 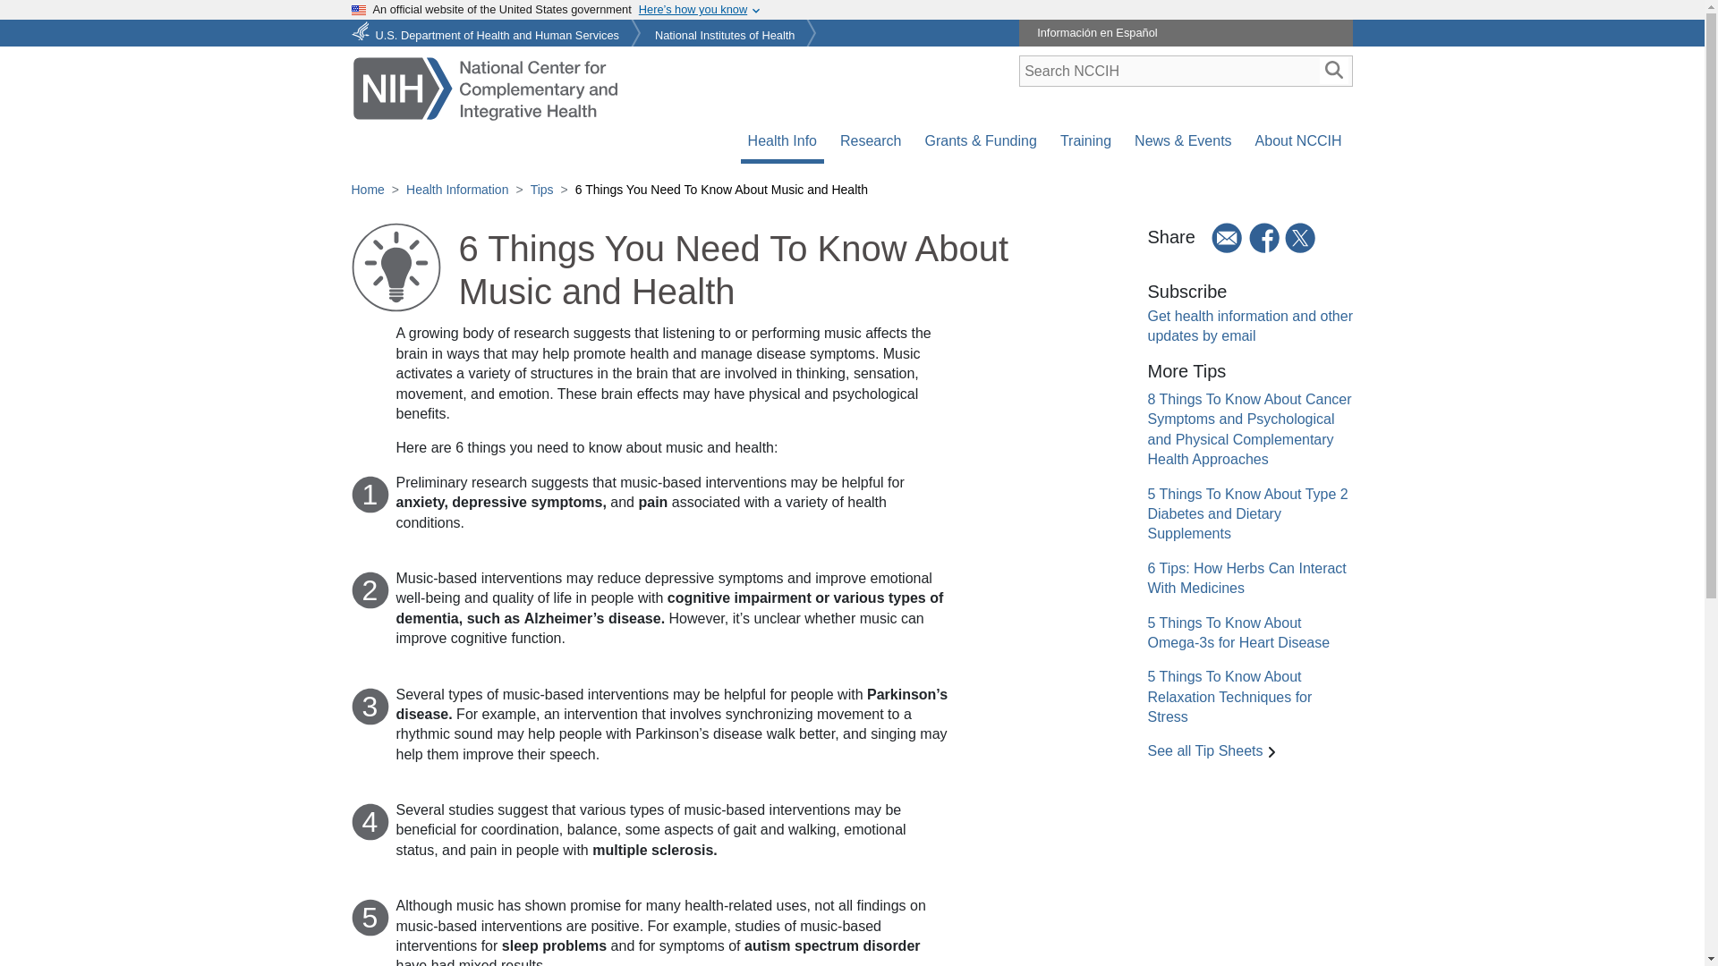 What do you see at coordinates (487, 30) in the screenshot?
I see `U.S. Department of Health and Human Services` at bounding box center [487, 30].